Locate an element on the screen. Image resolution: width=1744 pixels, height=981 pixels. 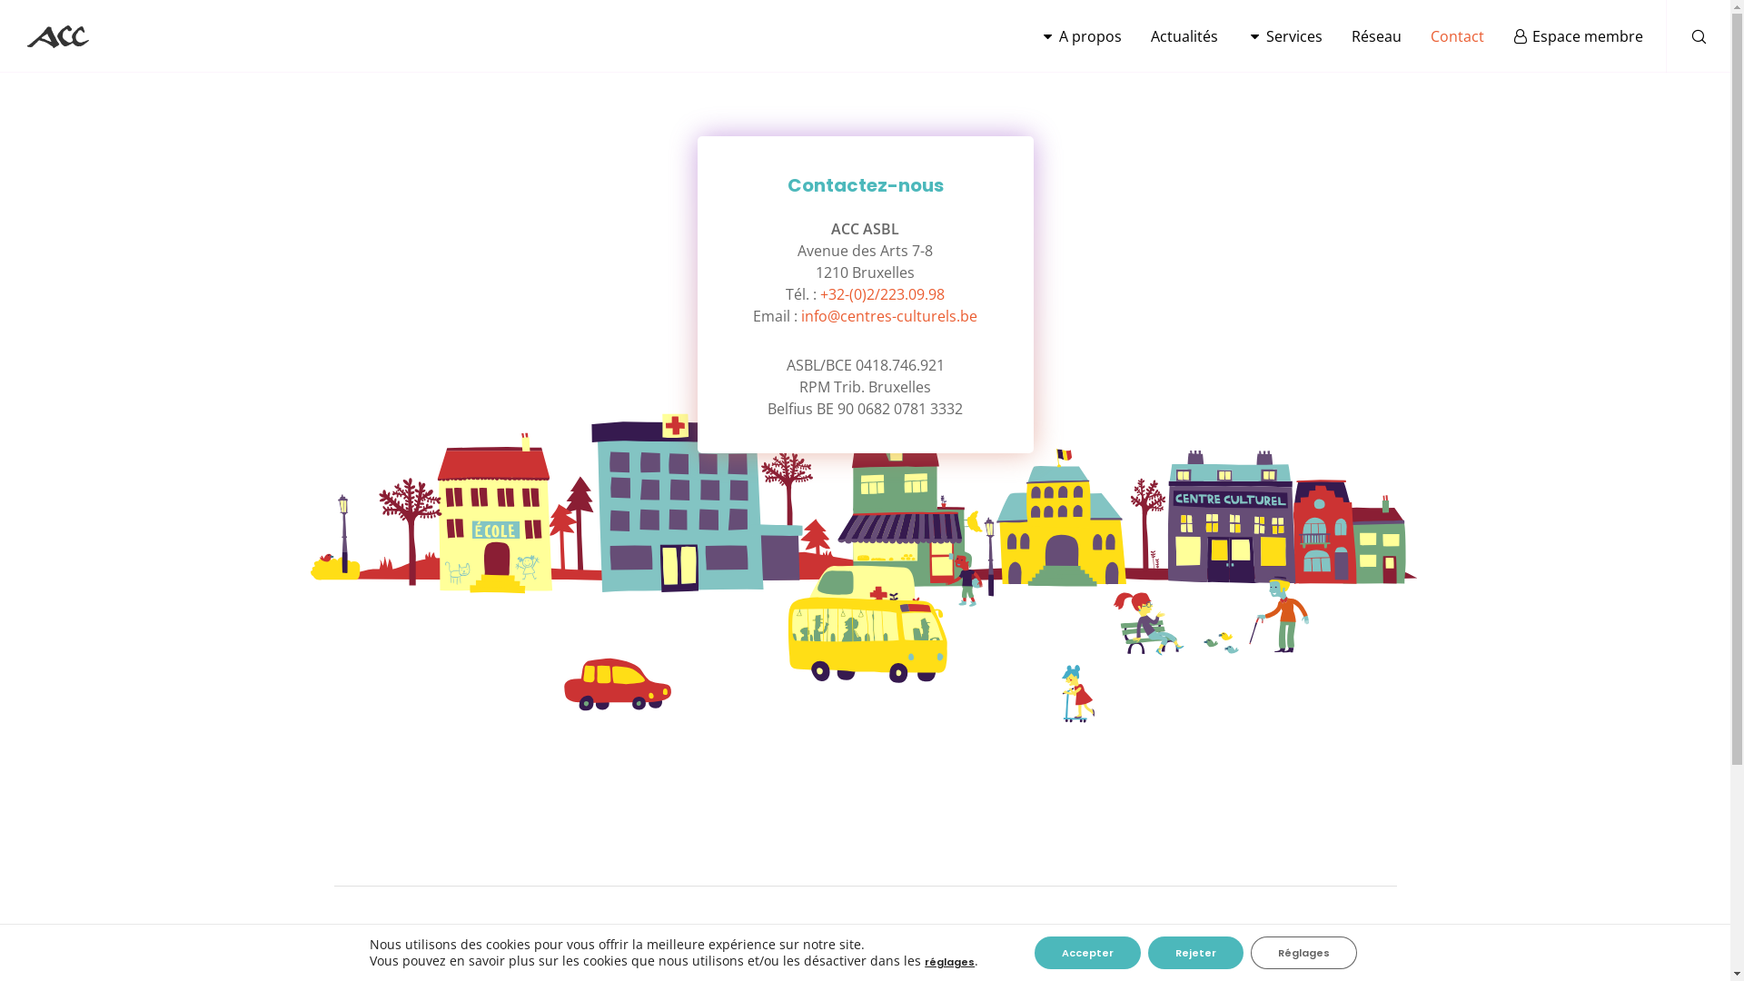
Contact is located at coordinates (1442, 36).